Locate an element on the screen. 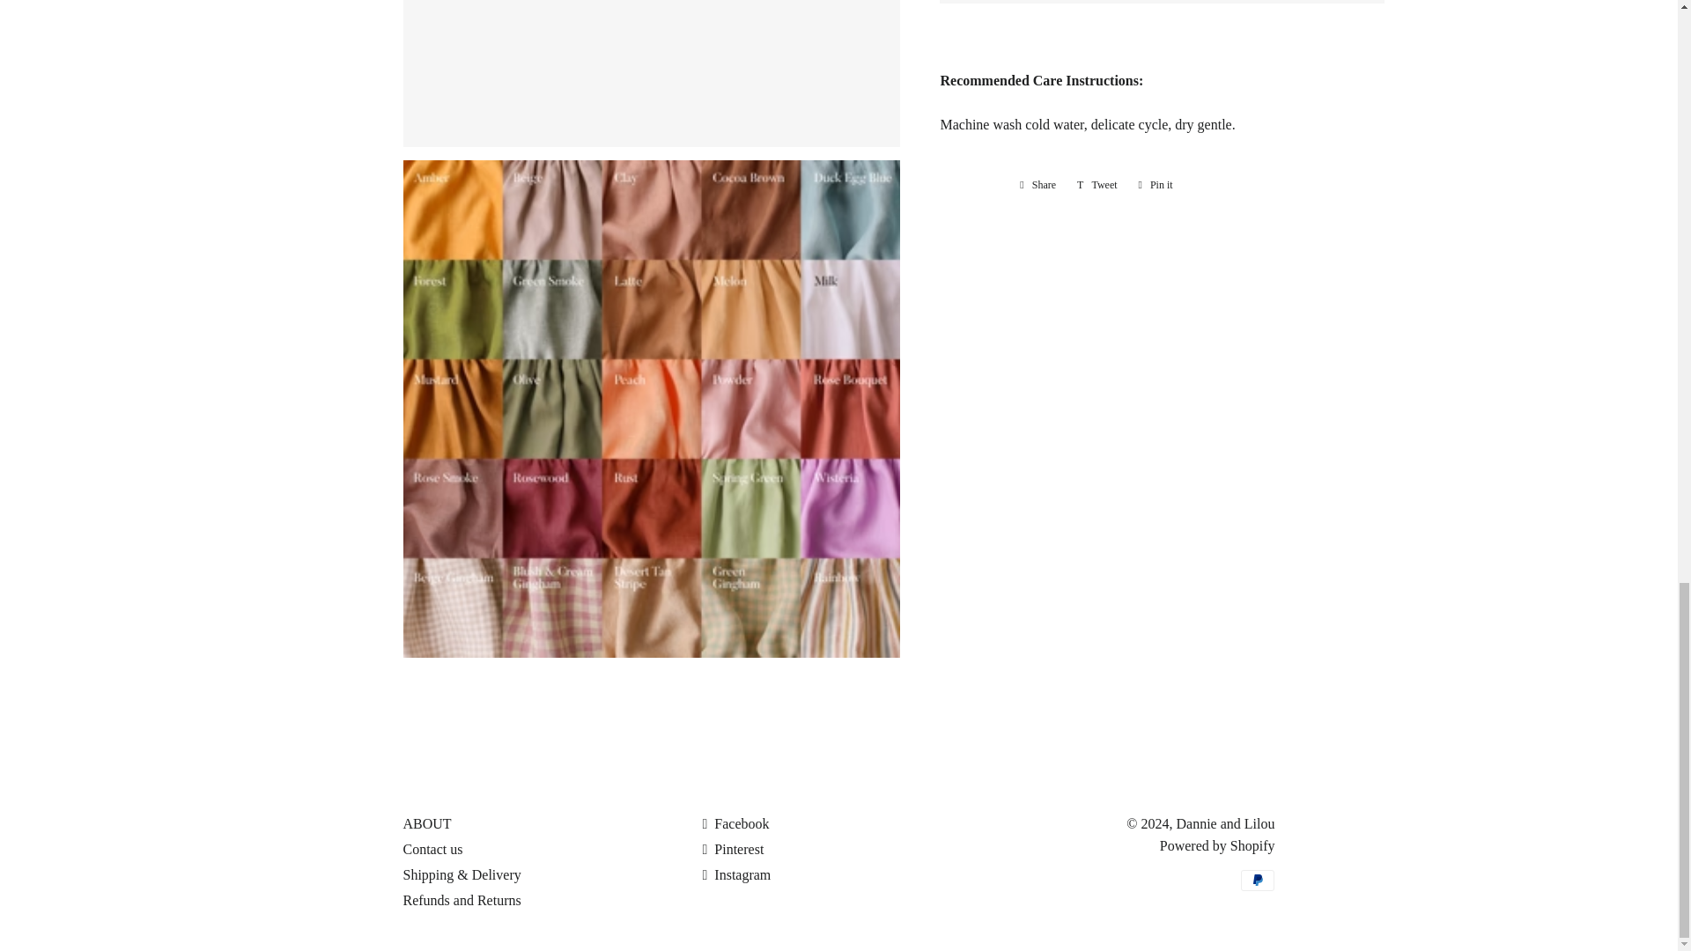  Dannie and Lilou on Pinterest is located at coordinates (733, 849).